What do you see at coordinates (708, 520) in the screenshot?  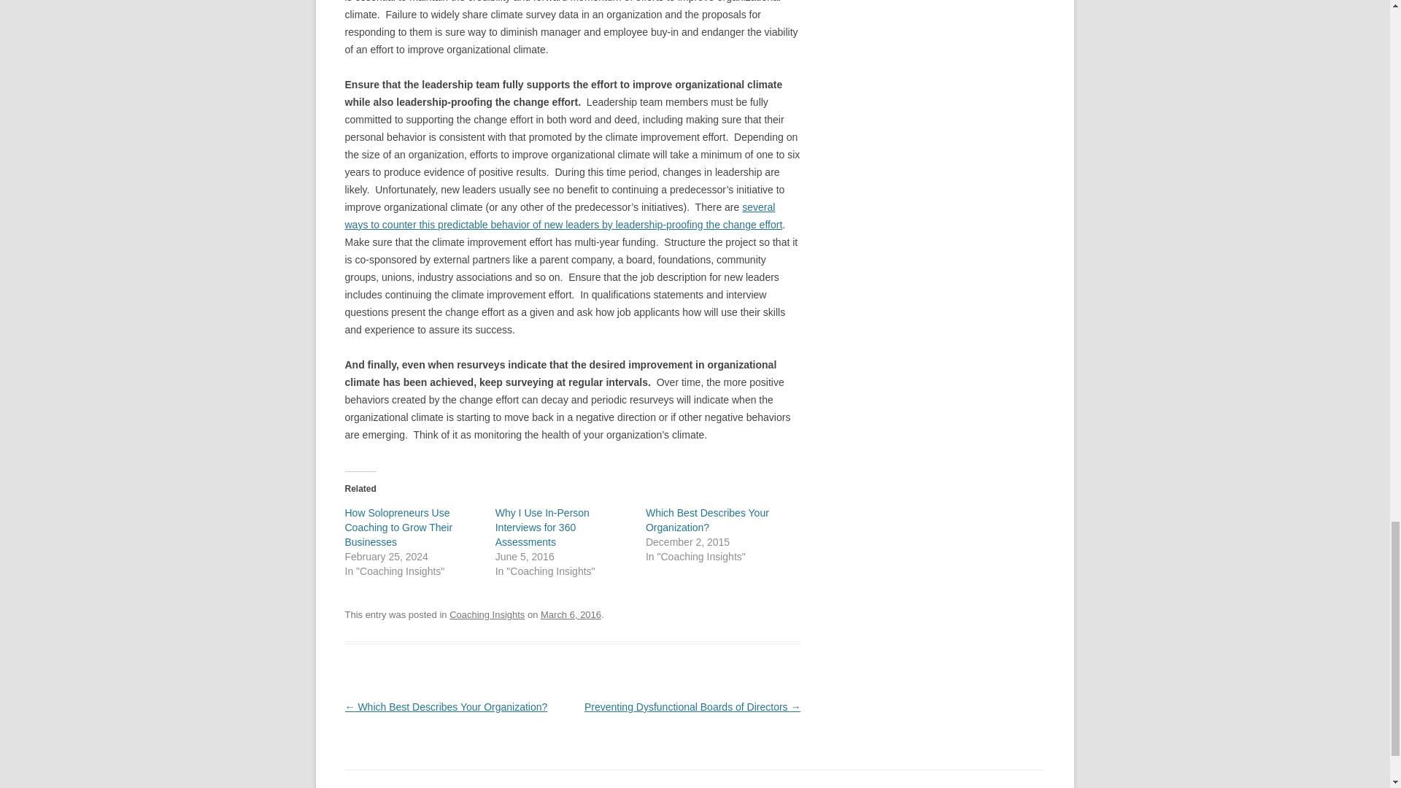 I see `Which Best Describes Your Organization?` at bounding box center [708, 520].